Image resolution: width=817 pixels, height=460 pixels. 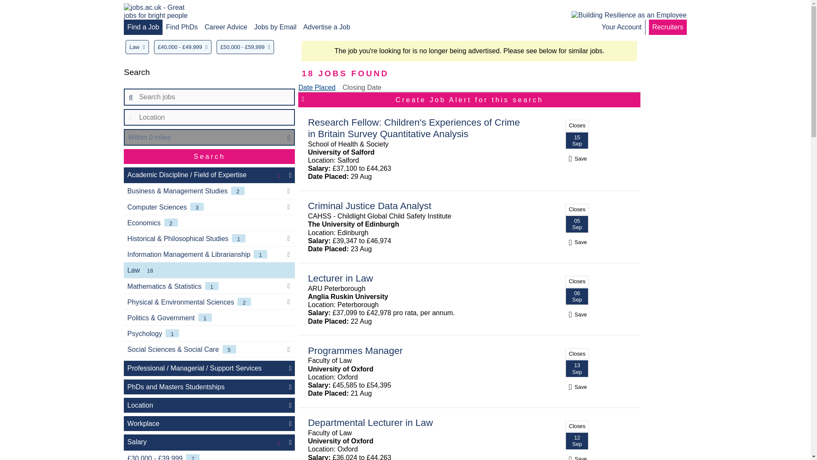 What do you see at coordinates (667, 27) in the screenshot?
I see `Recruiters` at bounding box center [667, 27].